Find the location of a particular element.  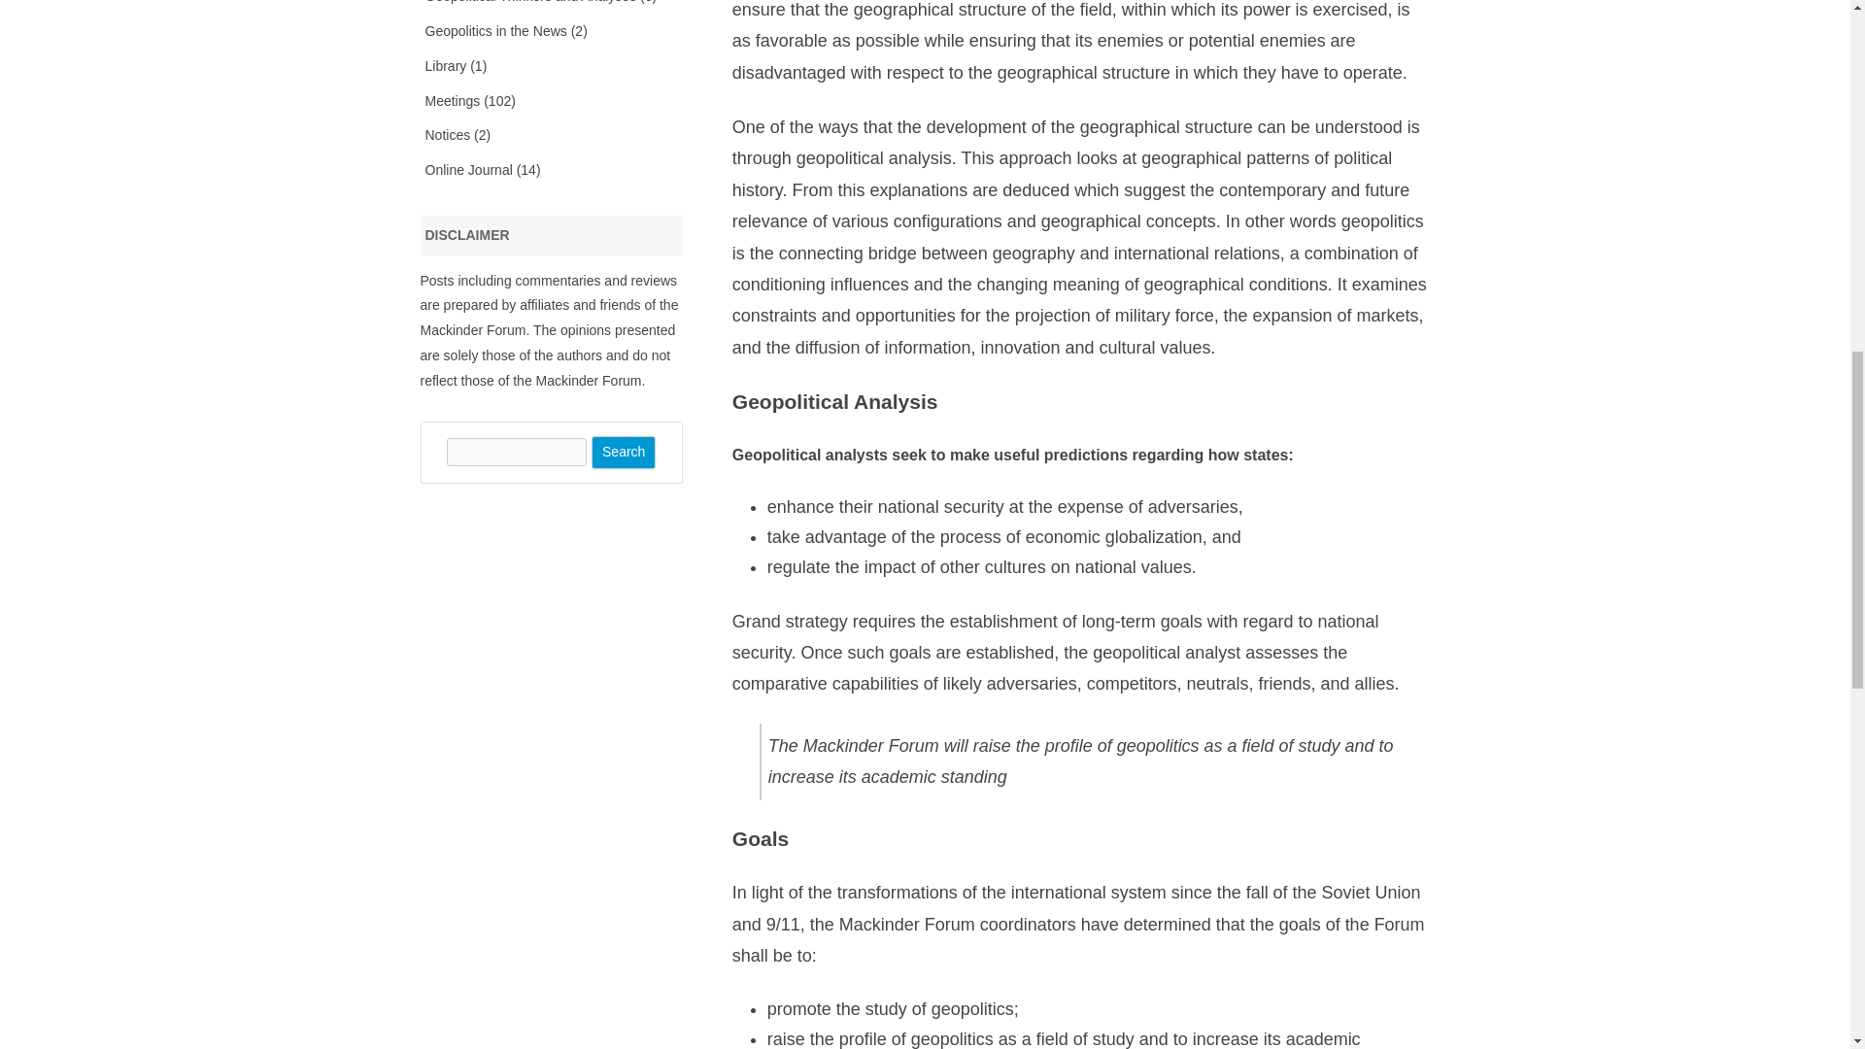

Search is located at coordinates (624, 453).